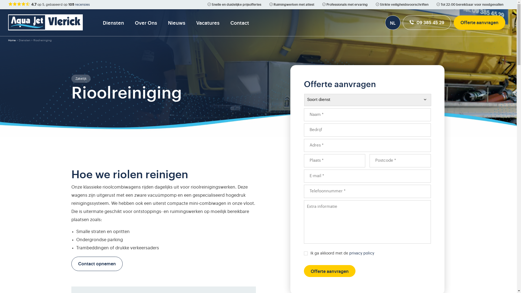 The image size is (521, 293). What do you see at coordinates (208, 23) in the screenshot?
I see `Vacatures` at bounding box center [208, 23].